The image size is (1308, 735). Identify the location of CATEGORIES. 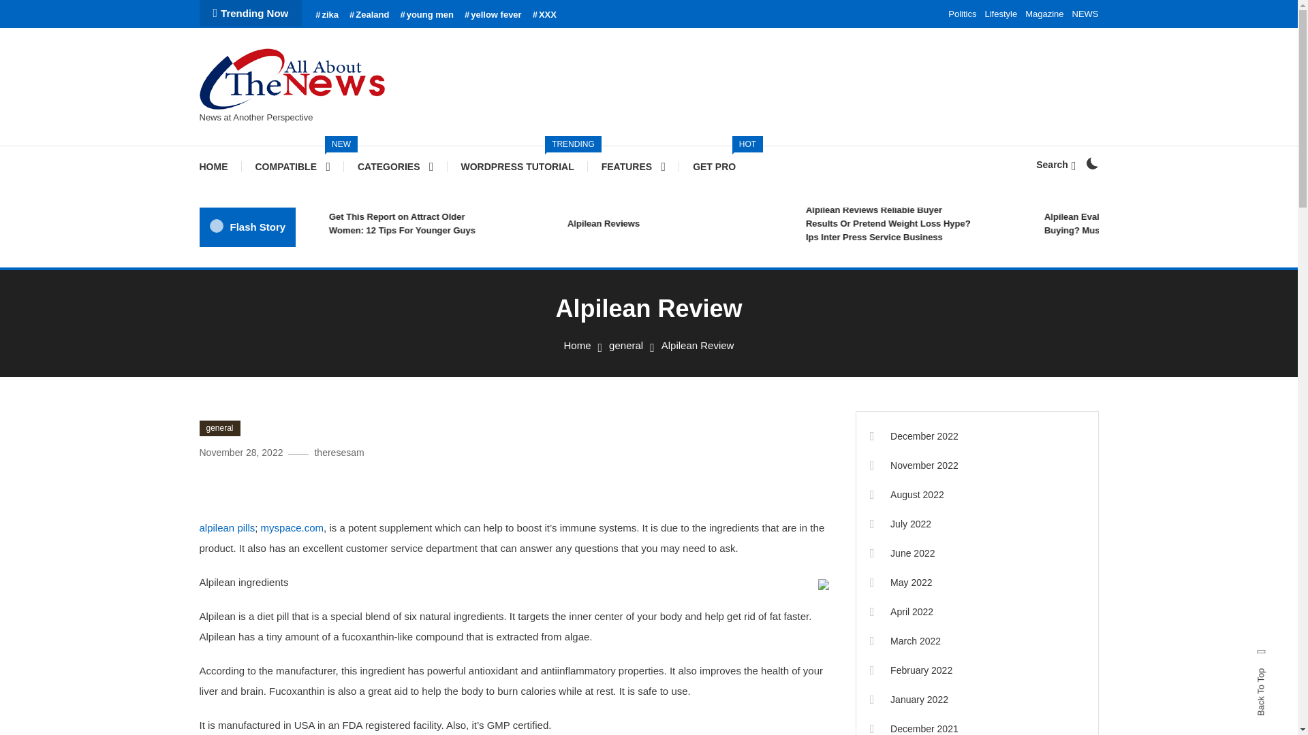
(395, 166).